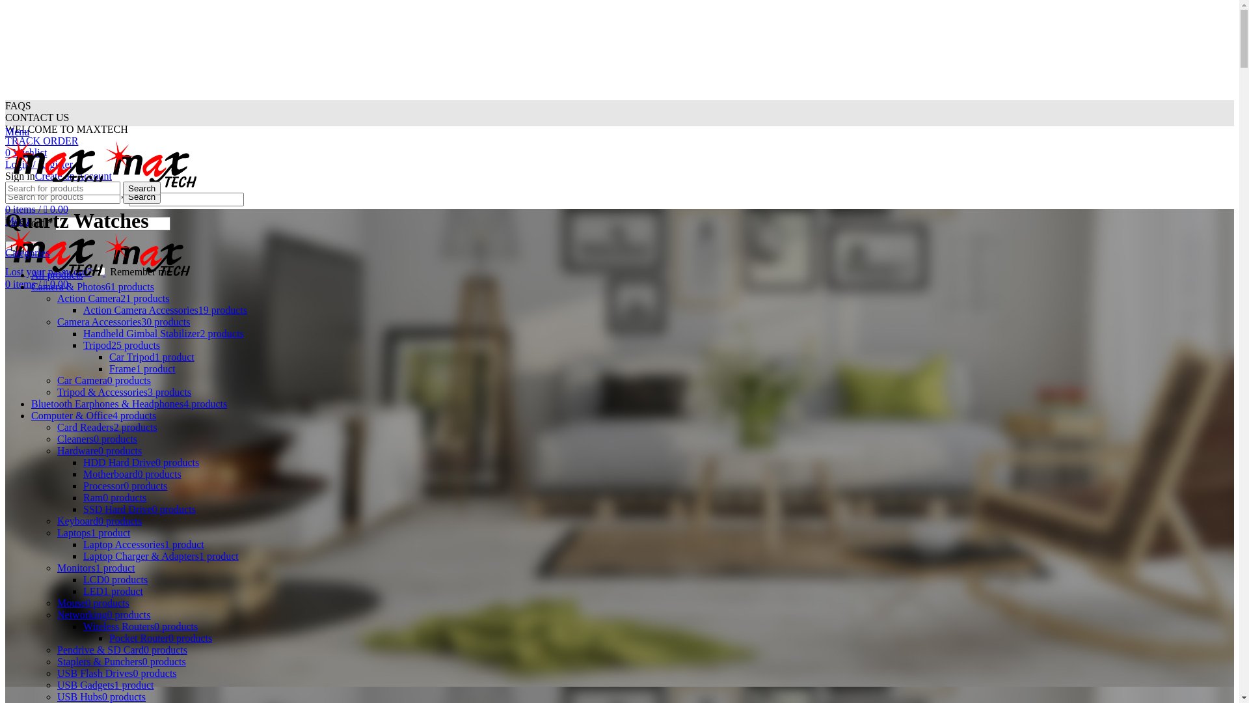 The image size is (1249, 703). Describe the element at coordinates (104, 614) in the screenshot. I see `Networking0 products` at that location.